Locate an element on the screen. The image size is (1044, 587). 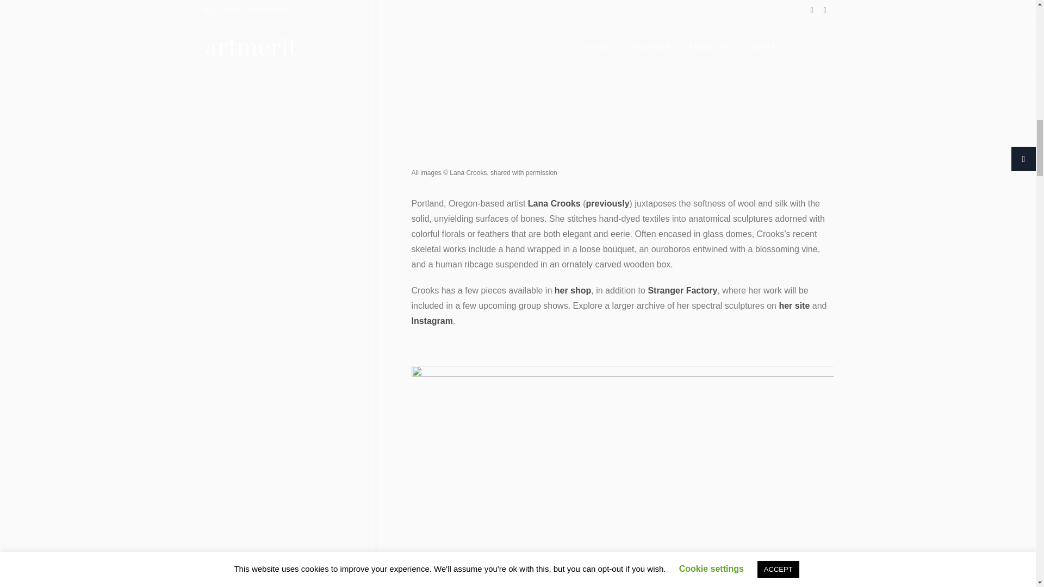
Stranger Factory is located at coordinates (682, 290).